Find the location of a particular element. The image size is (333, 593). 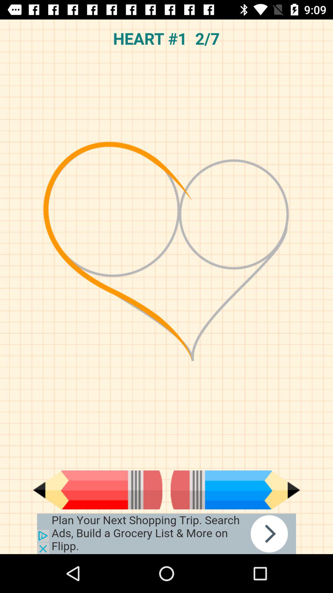

select pencil type is located at coordinates (235, 490).